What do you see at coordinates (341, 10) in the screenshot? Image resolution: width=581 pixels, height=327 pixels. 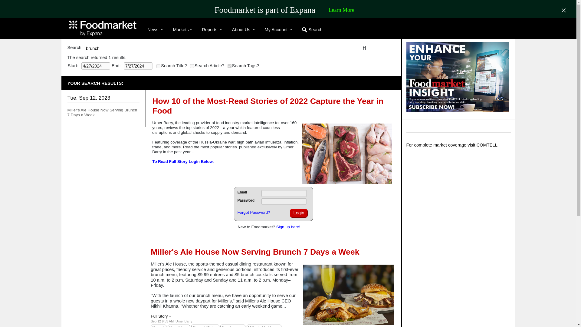 I see `Learn More` at bounding box center [341, 10].